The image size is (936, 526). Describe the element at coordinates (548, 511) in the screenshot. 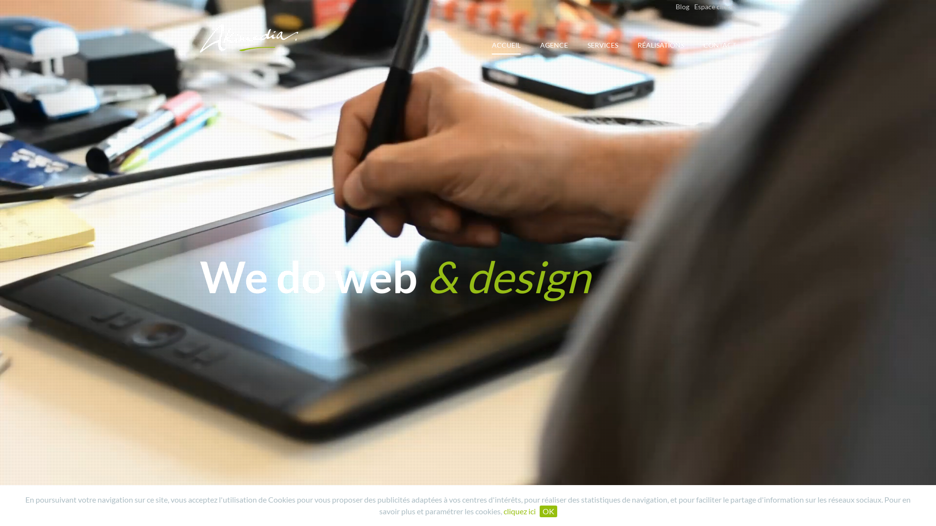

I see `OK` at that location.